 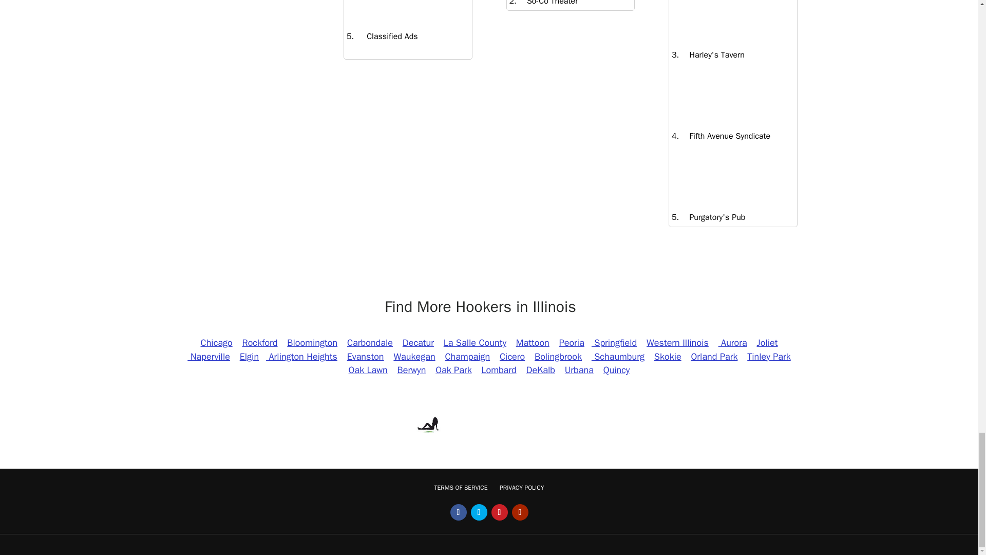 What do you see at coordinates (217, 342) in the screenshot?
I see `Chicago` at bounding box center [217, 342].